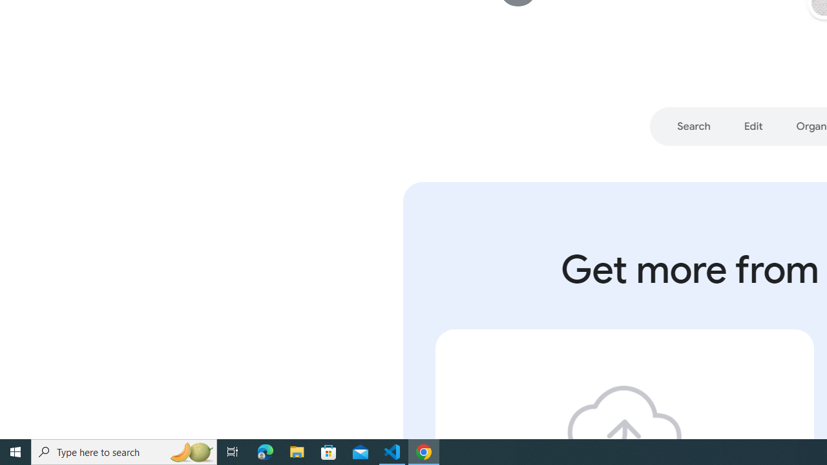 Image resolution: width=827 pixels, height=465 pixels. What do you see at coordinates (694, 127) in the screenshot?
I see `Go to section: Search` at bounding box center [694, 127].